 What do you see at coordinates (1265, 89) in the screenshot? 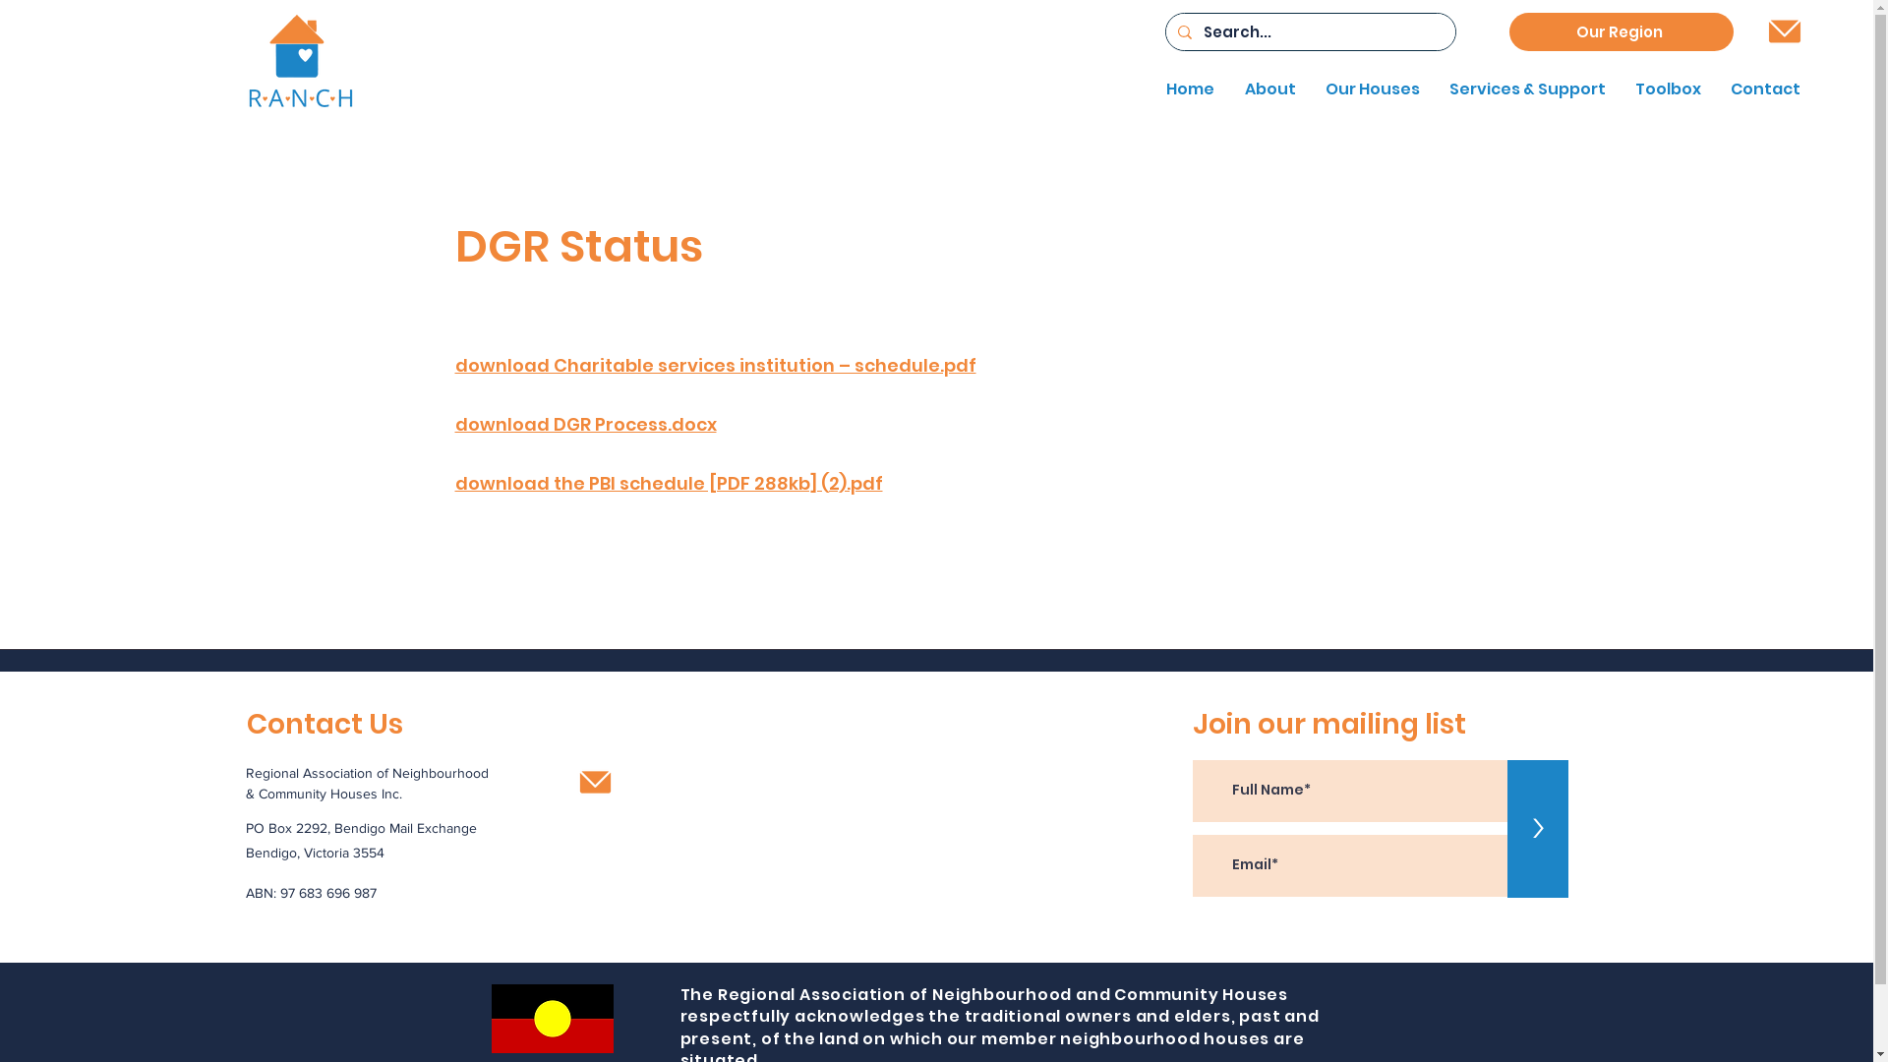
I see `About` at bounding box center [1265, 89].